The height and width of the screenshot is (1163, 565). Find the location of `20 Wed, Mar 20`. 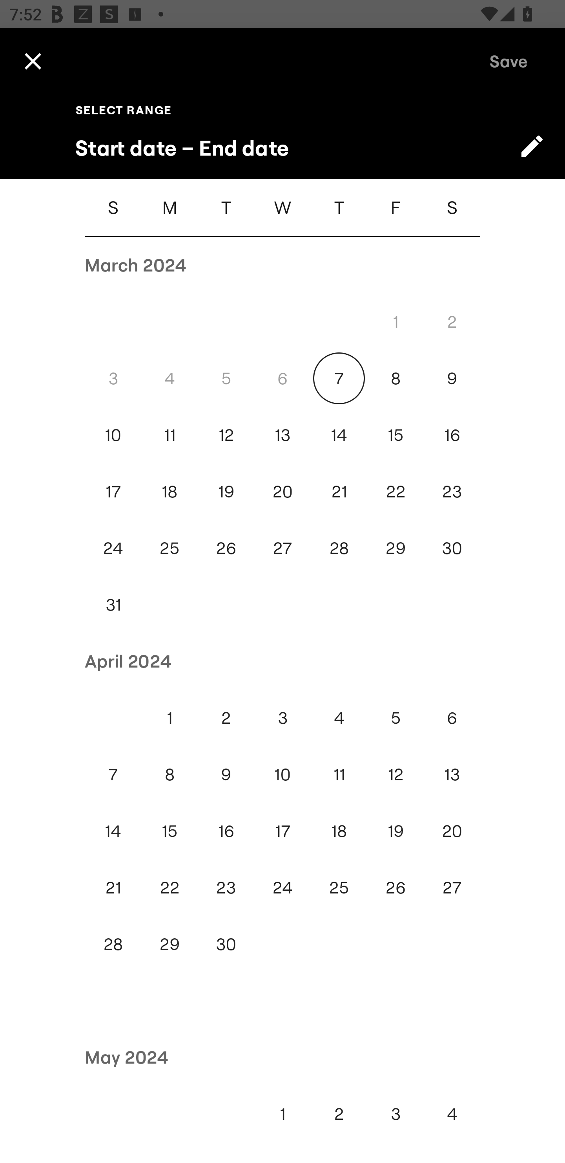

20 Wed, Mar 20 is located at coordinates (282, 491).